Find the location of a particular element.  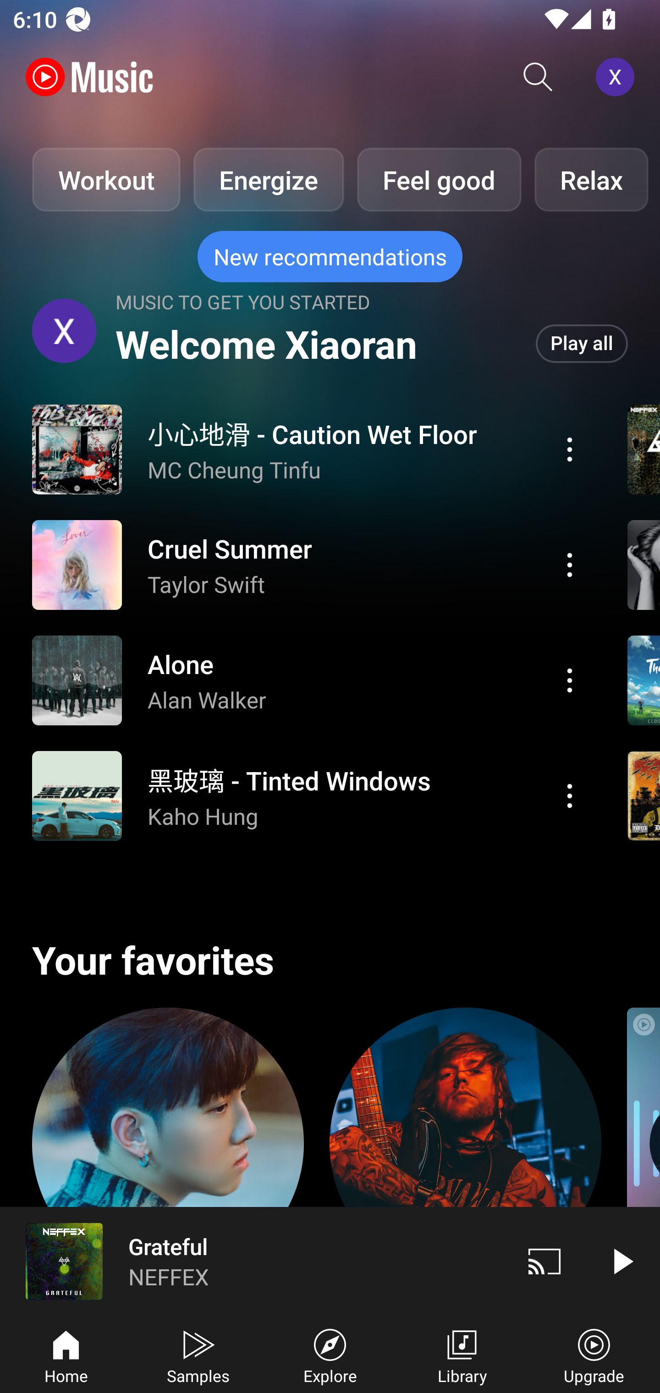

Action menu is located at coordinates (310, 680).